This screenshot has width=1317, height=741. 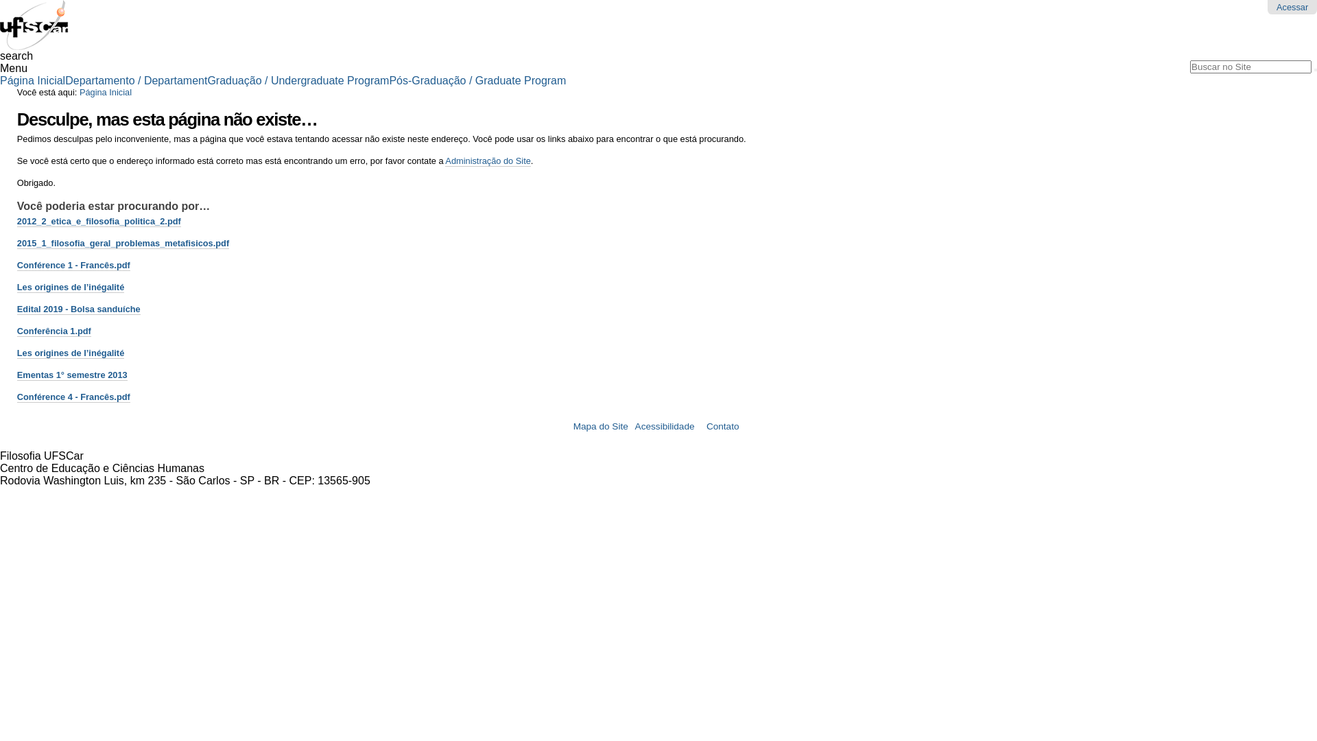 I want to click on Portal UFSCar, so click(x=34, y=44).